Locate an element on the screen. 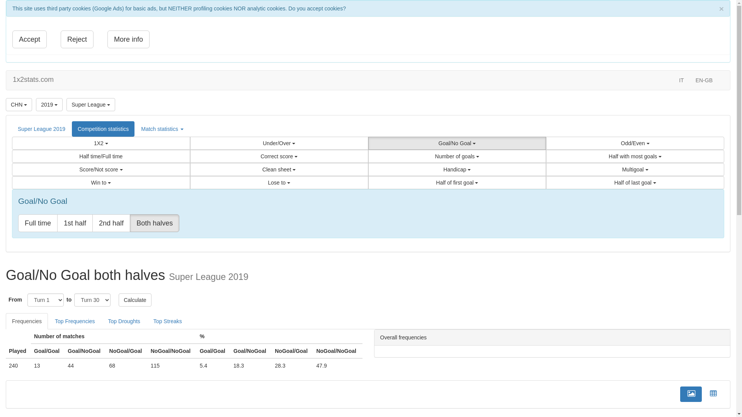 This screenshot has width=742, height=417. Competition statistics is located at coordinates (103, 129).